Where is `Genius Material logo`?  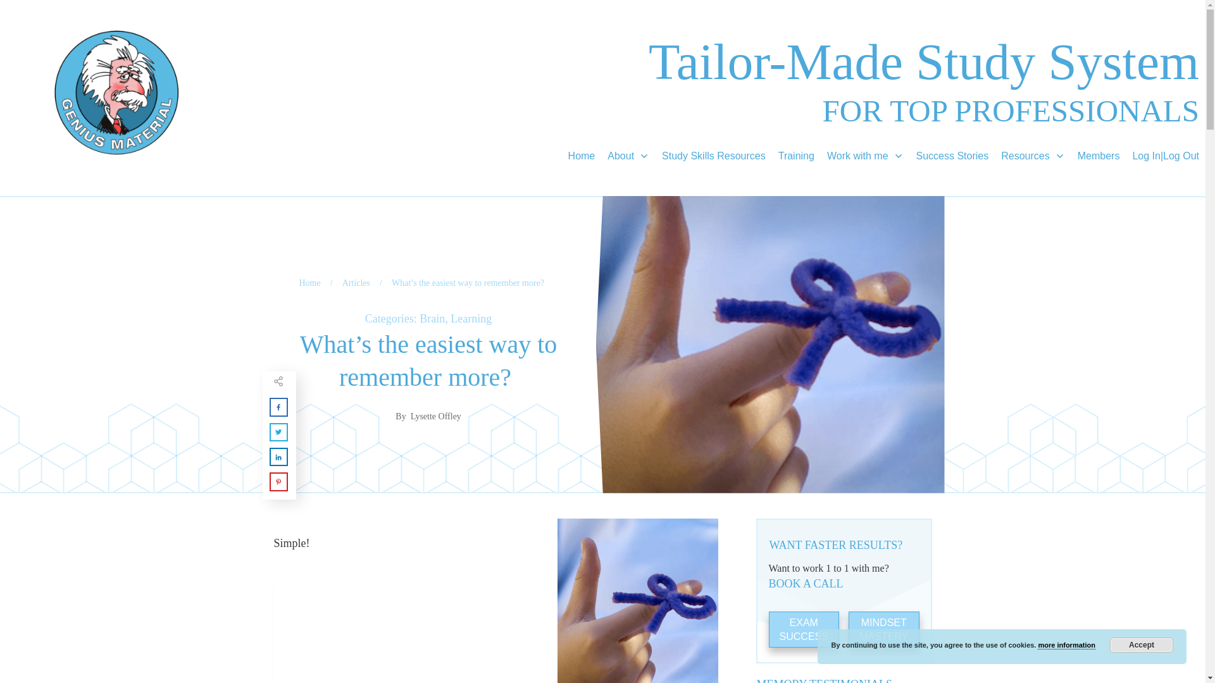
Genius Material logo is located at coordinates (116, 92).